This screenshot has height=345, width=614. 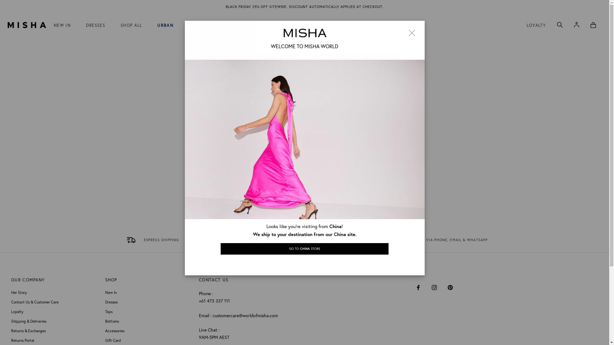 What do you see at coordinates (593, 25) in the screenshot?
I see `0` at bounding box center [593, 25].